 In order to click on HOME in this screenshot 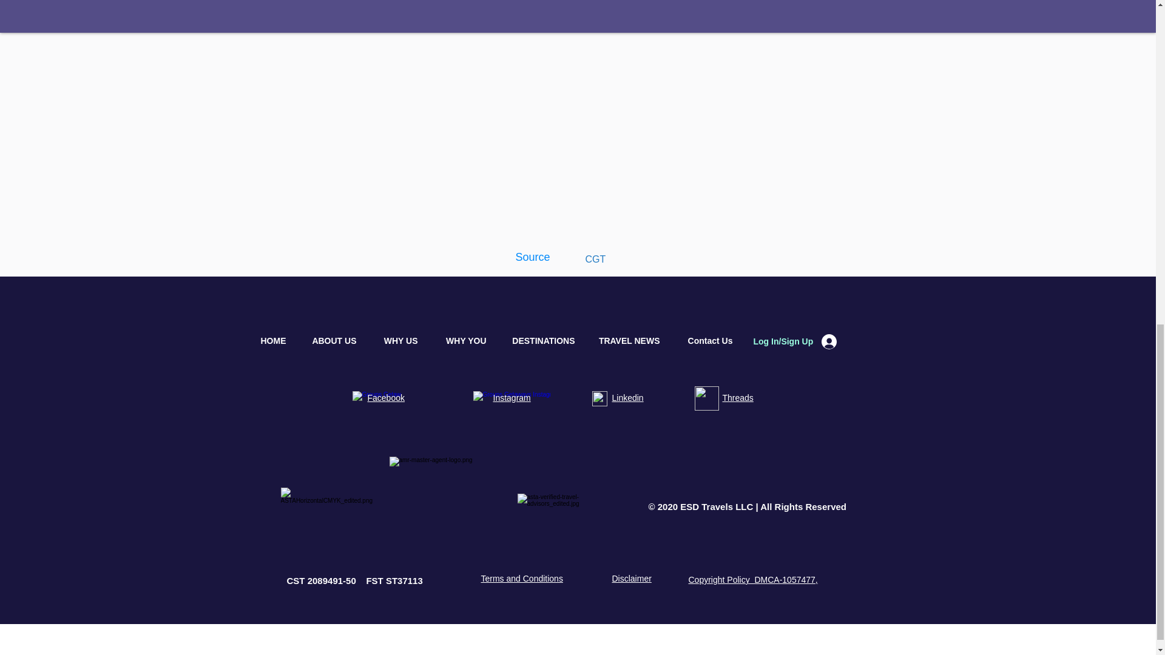, I will do `click(268, 340)`.